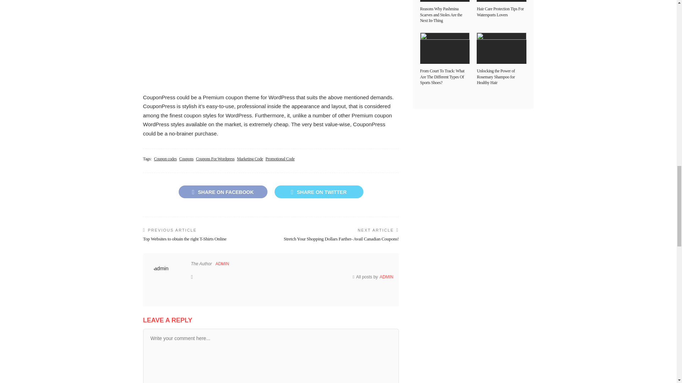  What do you see at coordinates (165, 159) in the screenshot?
I see `Coupon codes` at bounding box center [165, 159].